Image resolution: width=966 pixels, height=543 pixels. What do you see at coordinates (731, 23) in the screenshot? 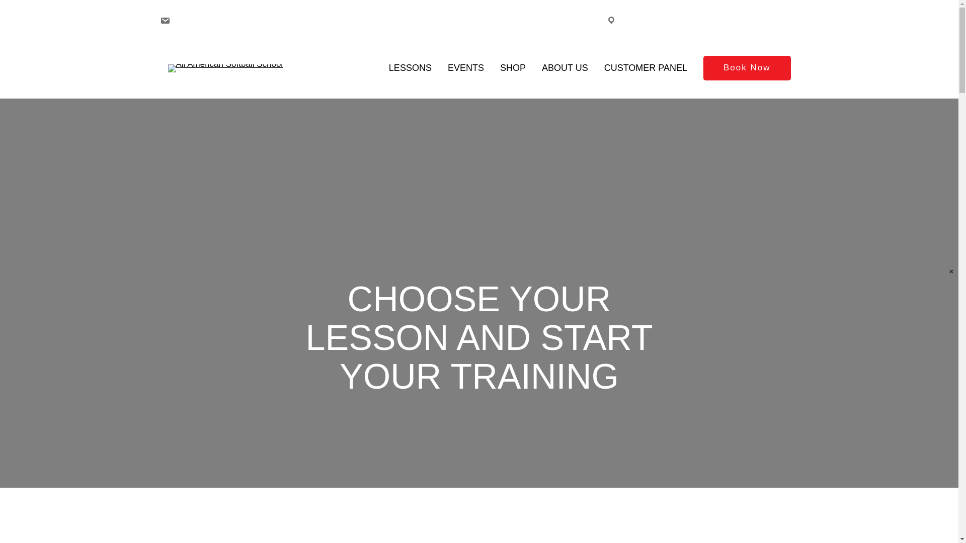
I see `1270 Triangle Ct, West Sacramento` at bounding box center [731, 23].